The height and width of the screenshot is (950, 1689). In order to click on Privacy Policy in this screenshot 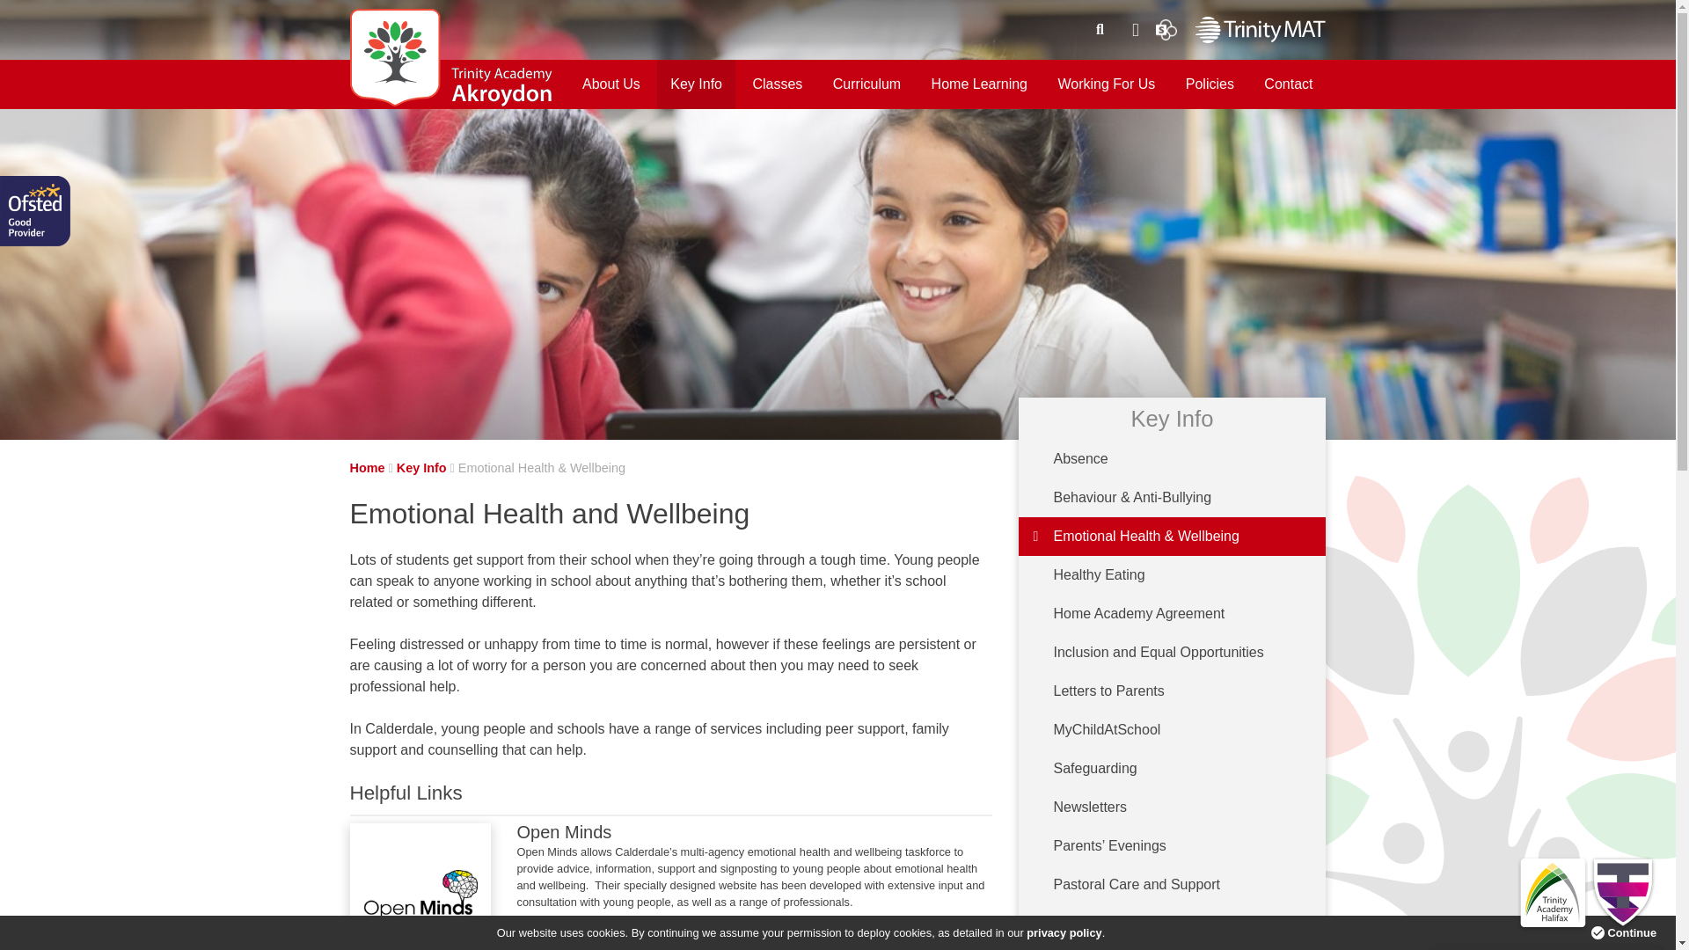, I will do `click(1064, 932)`.